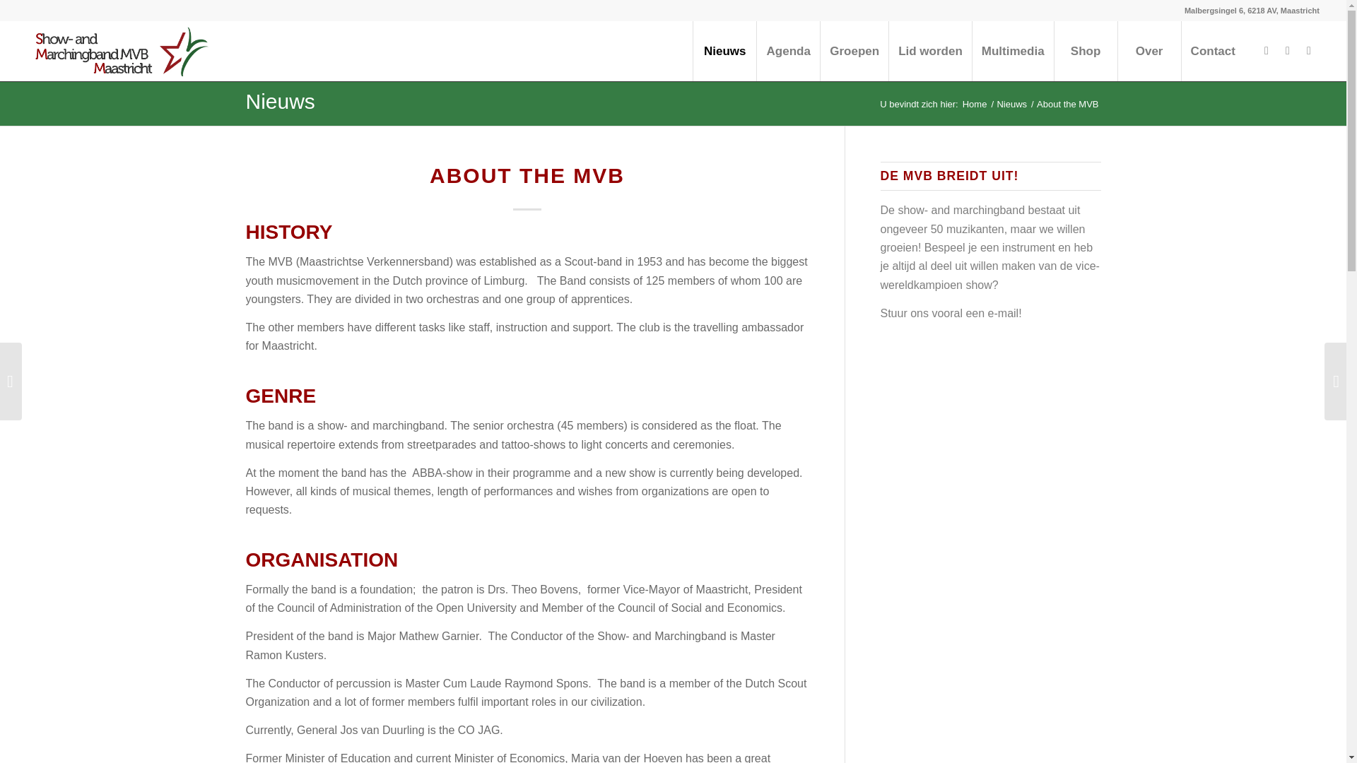 Image resolution: width=1357 pixels, height=763 pixels. I want to click on Nieuws, so click(1011, 105).